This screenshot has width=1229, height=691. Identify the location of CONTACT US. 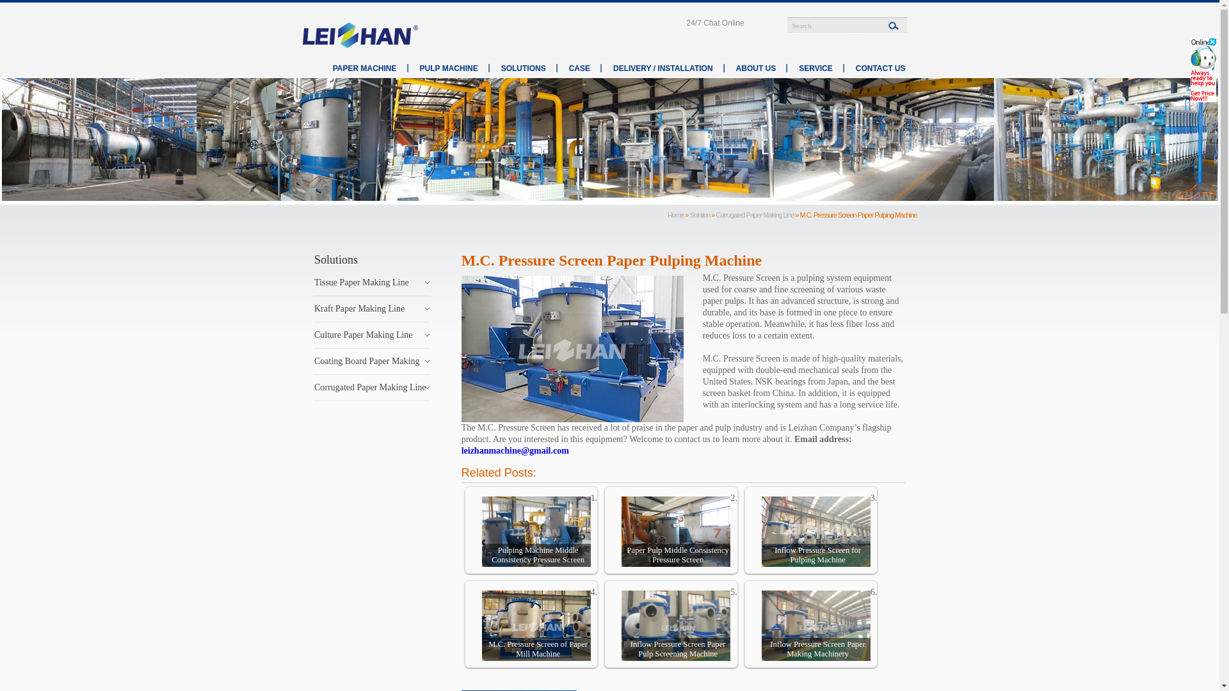
(881, 68).